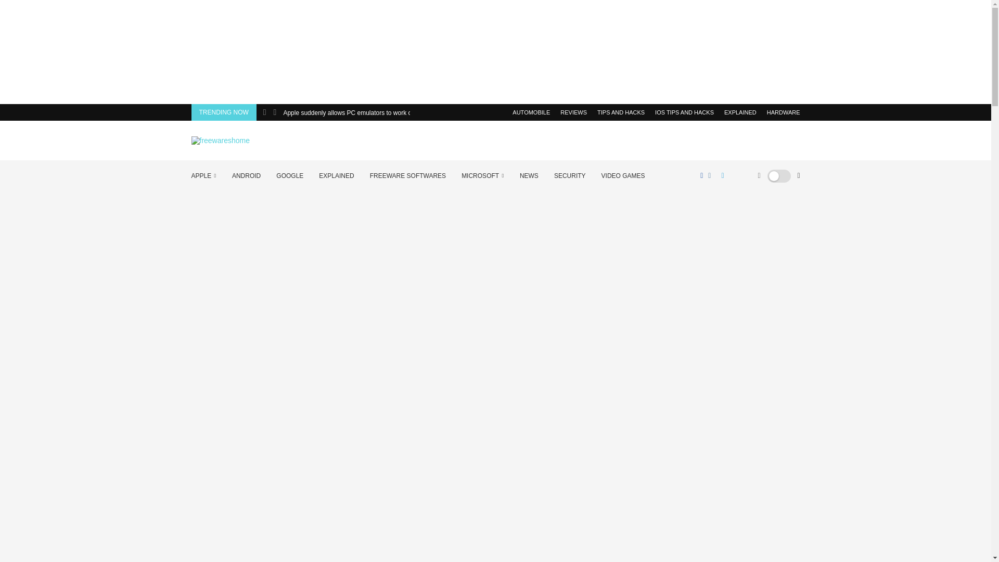 This screenshot has height=562, width=999. I want to click on IOS TIPS AND HACKS, so click(685, 112).